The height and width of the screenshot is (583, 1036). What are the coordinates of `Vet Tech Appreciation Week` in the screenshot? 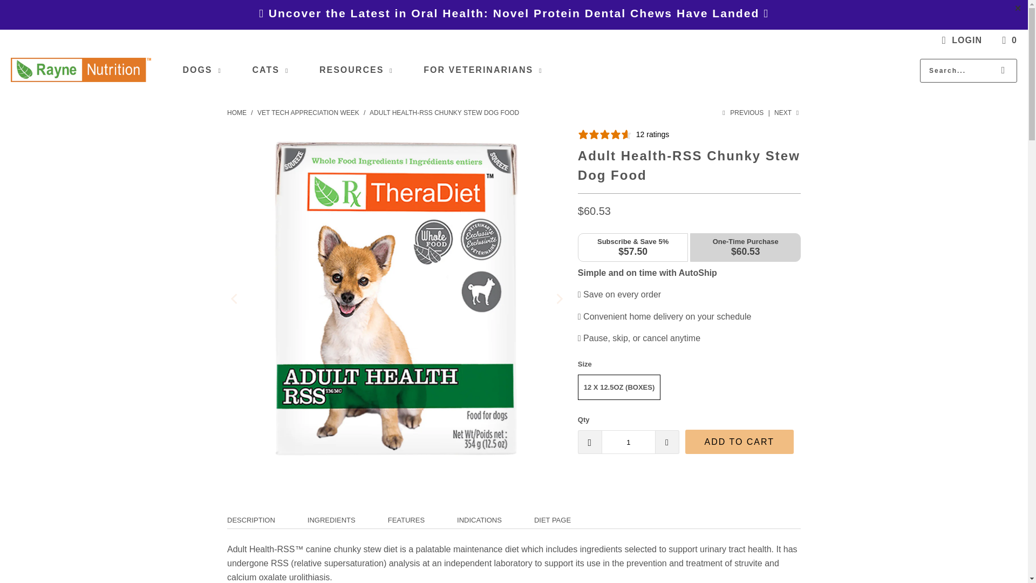 It's located at (309, 112).